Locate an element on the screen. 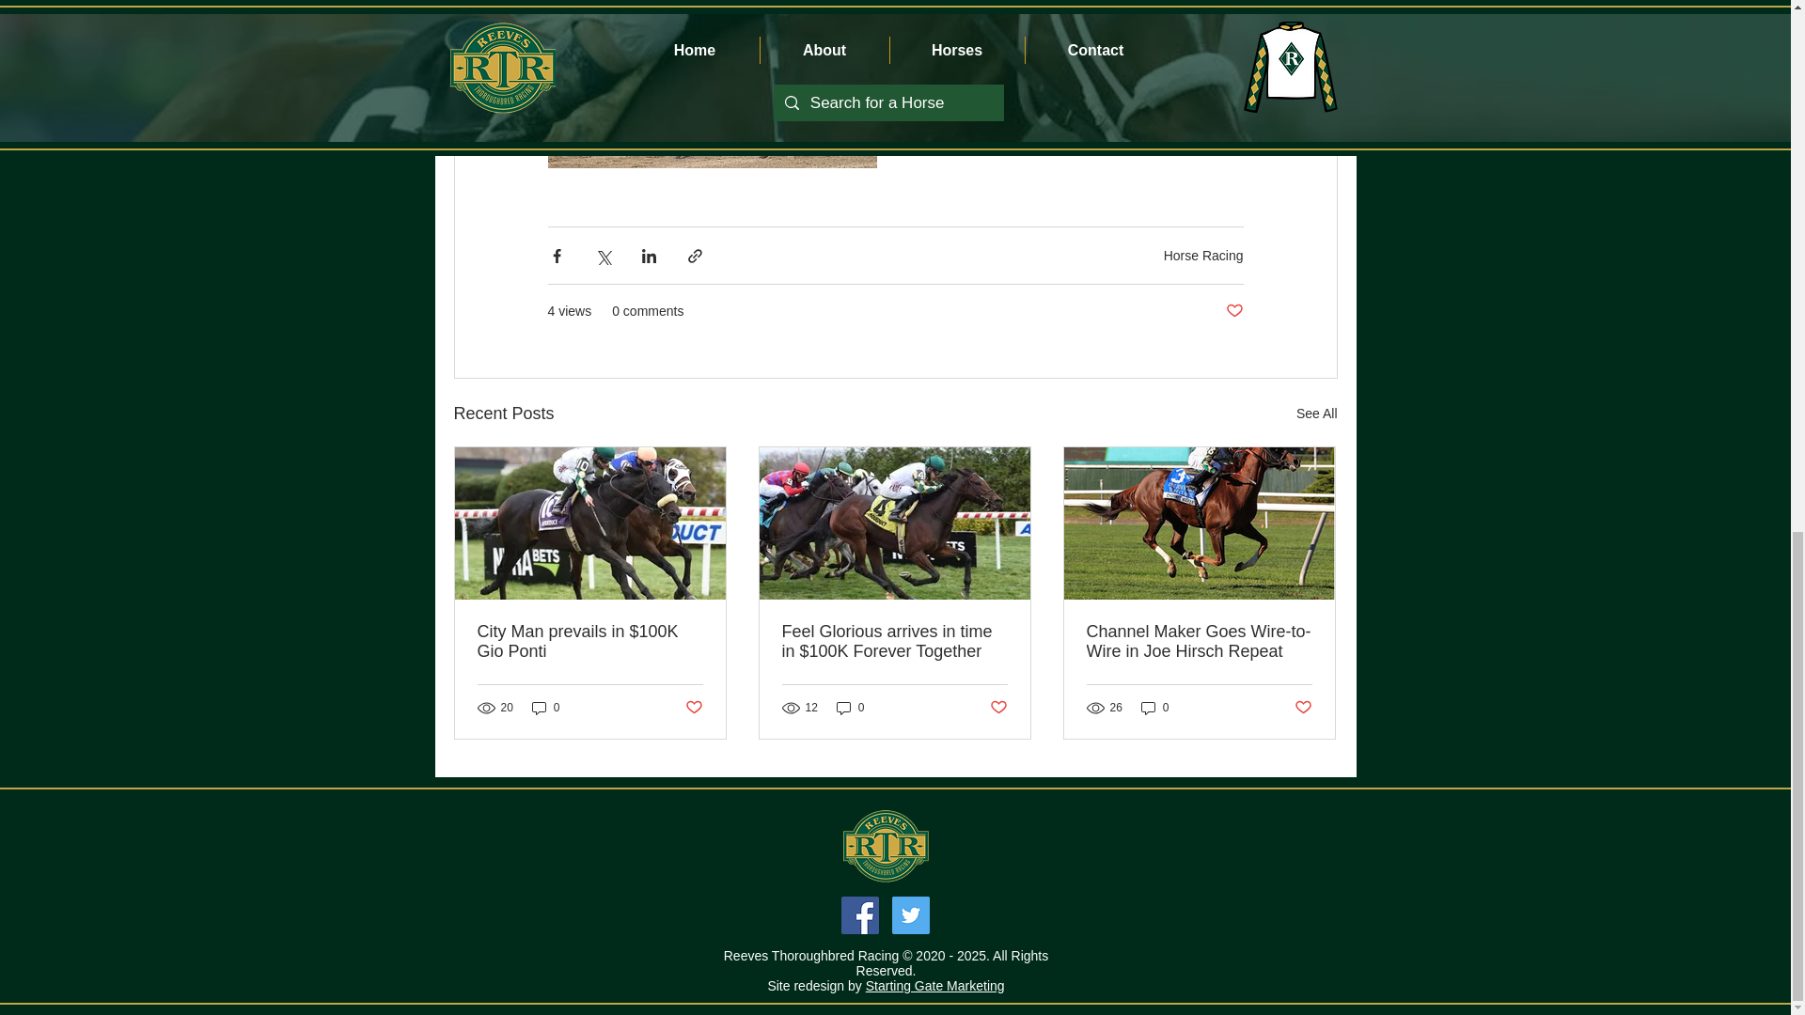 The width and height of the screenshot is (1805, 1015). Post not marked as liked is located at coordinates (692, 707).